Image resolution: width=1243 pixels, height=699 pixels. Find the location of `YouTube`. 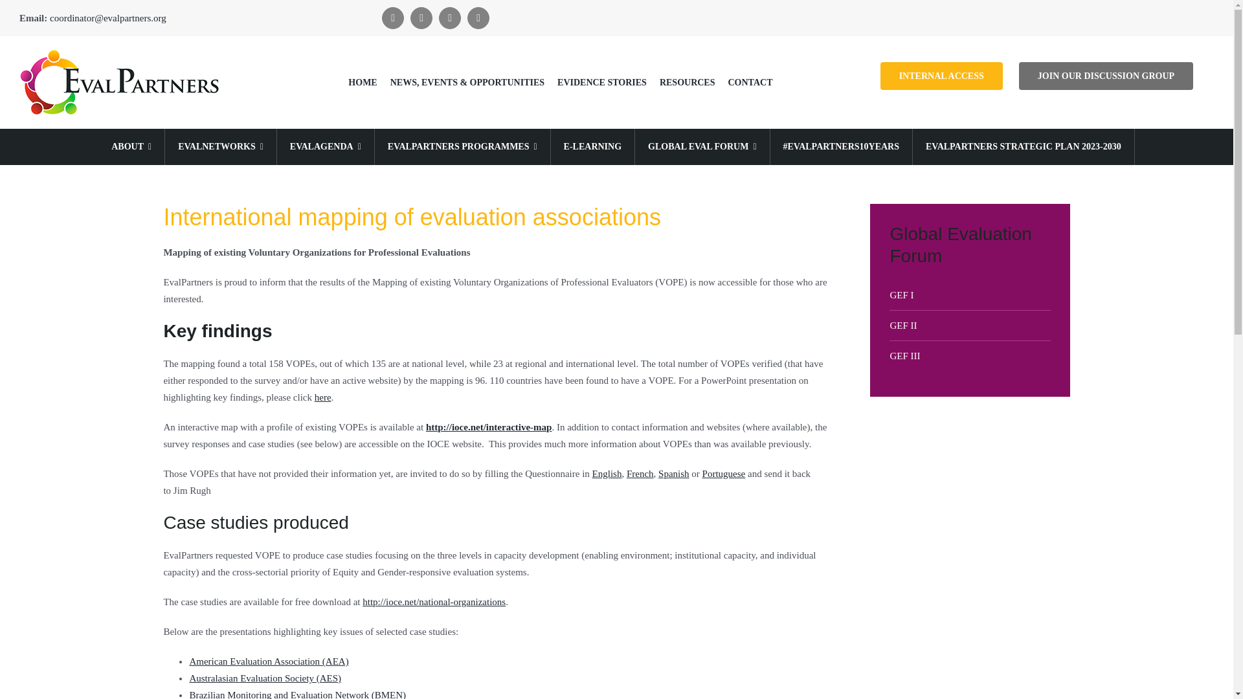

YouTube is located at coordinates (478, 18).